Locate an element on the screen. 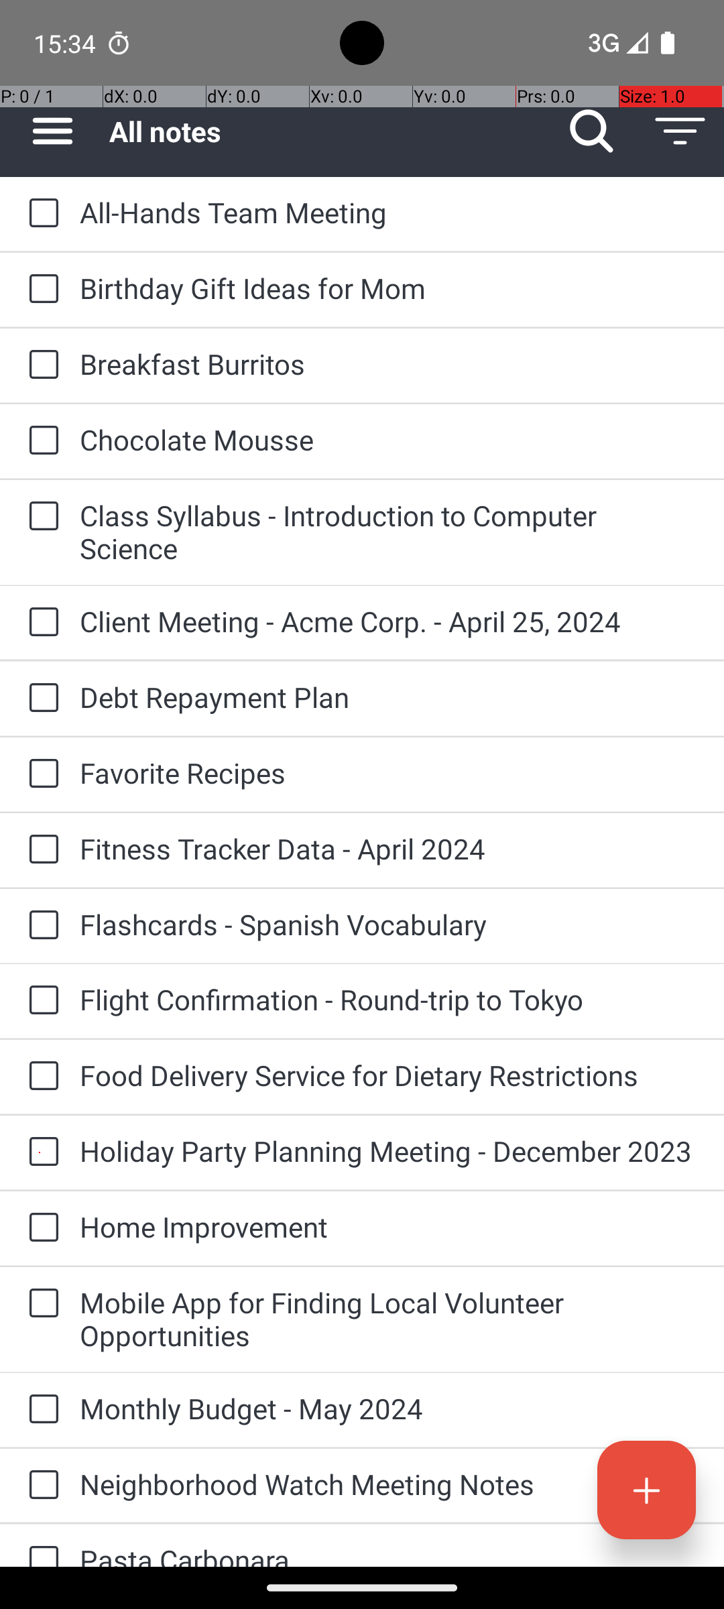 The width and height of the screenshot is (724, 1609). to-do: Chocolate Mousse is located at coordinates (40, 441).